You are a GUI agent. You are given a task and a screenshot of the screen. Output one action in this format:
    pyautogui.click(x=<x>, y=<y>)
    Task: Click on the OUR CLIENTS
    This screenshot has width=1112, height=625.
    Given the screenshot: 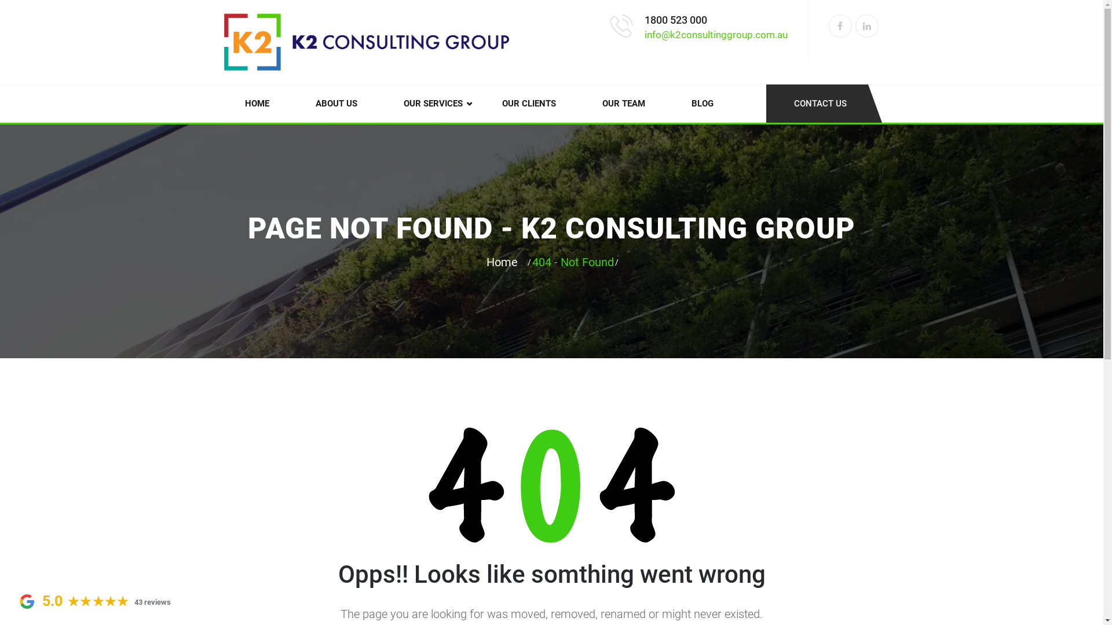 What is the action you would take?
    pyautogui.click(x=528, y=104)
    